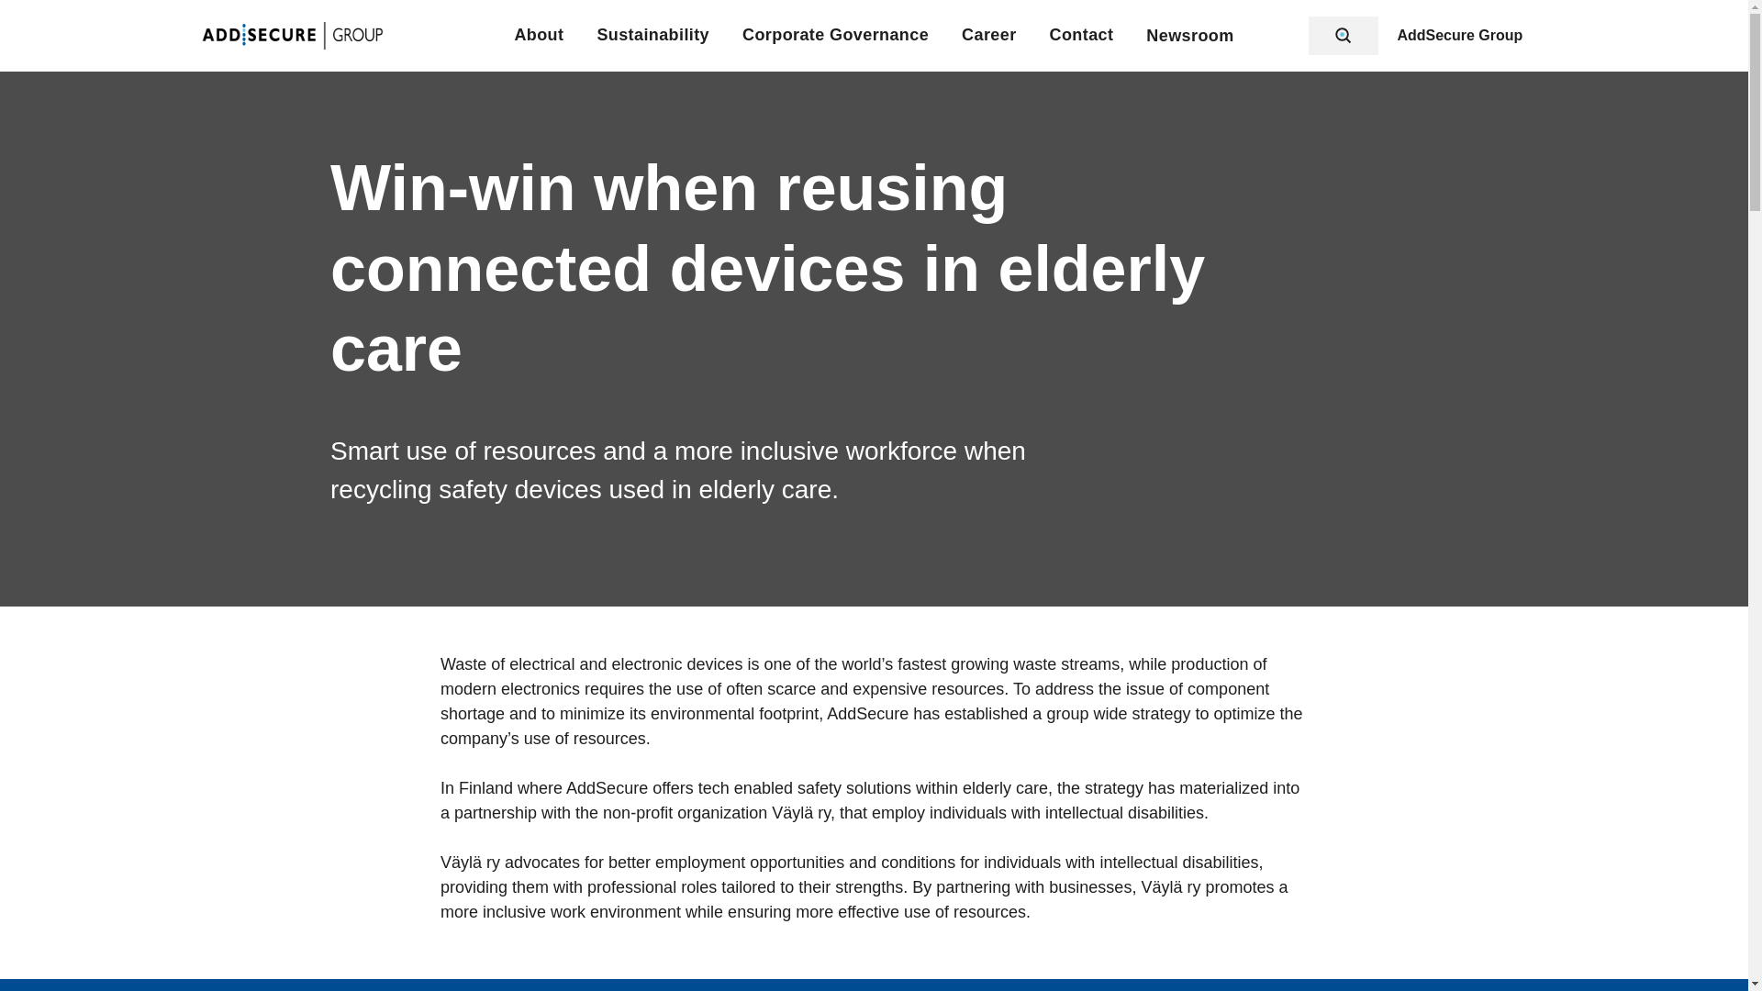 The width and height of the screenshot is (1762, 991). Describe the element at coordinates (989, 35) in the screenshot. I see `Career` at that location.